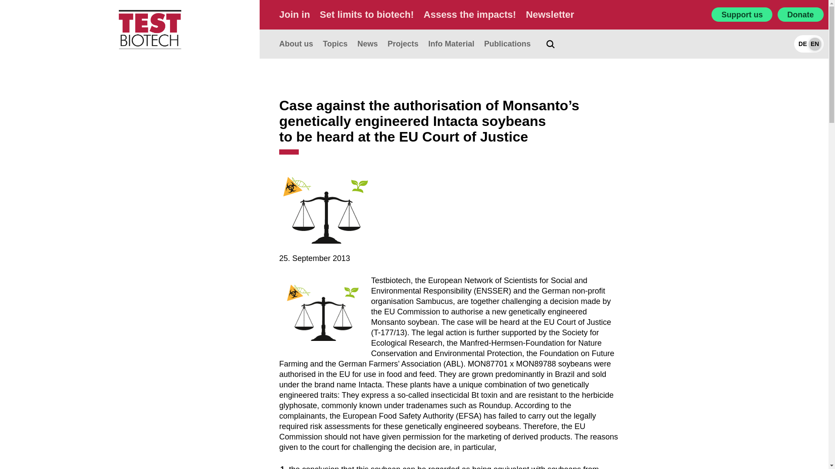 The image size is (835, 469). What do you see at coordinates (507, 44) in the screenshot?
I see `Publications` at bounding box center [507, 44].